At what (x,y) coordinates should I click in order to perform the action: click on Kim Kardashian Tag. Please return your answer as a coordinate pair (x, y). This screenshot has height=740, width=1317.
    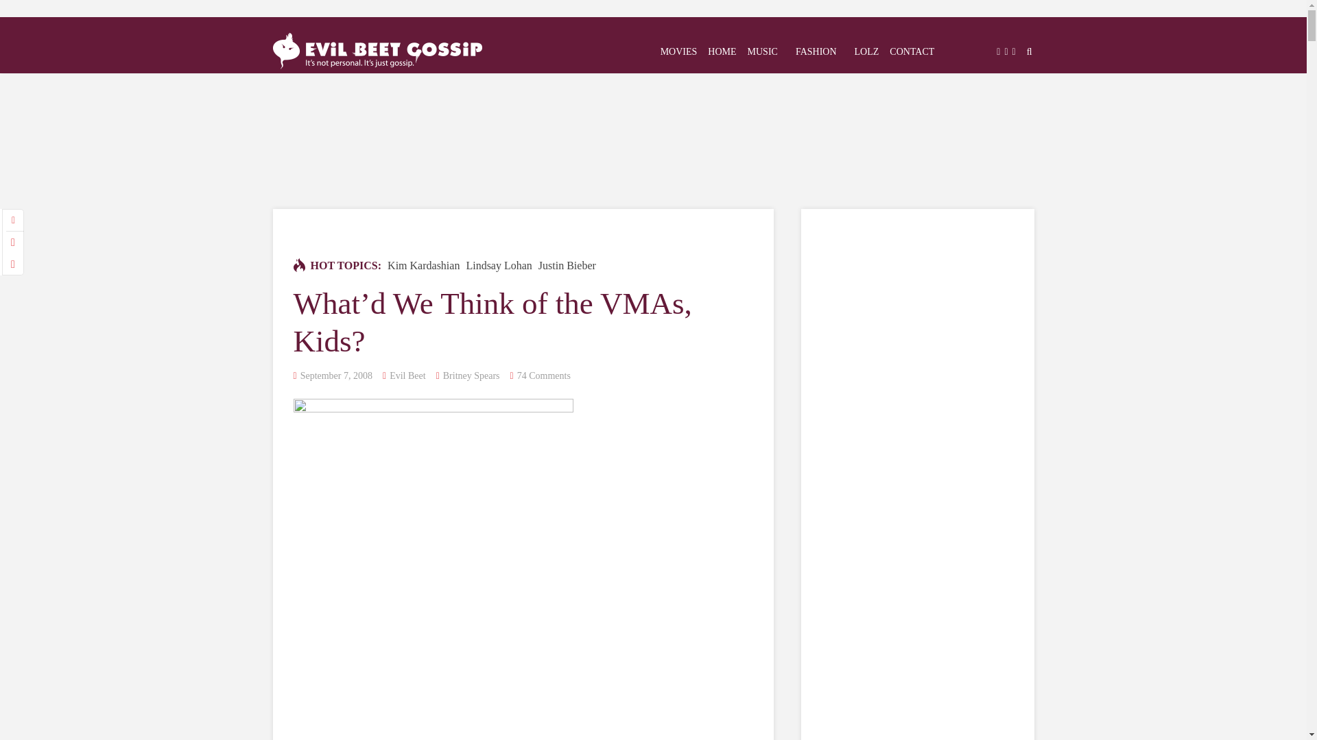
    Looking at the image, I should click on (423, 266).